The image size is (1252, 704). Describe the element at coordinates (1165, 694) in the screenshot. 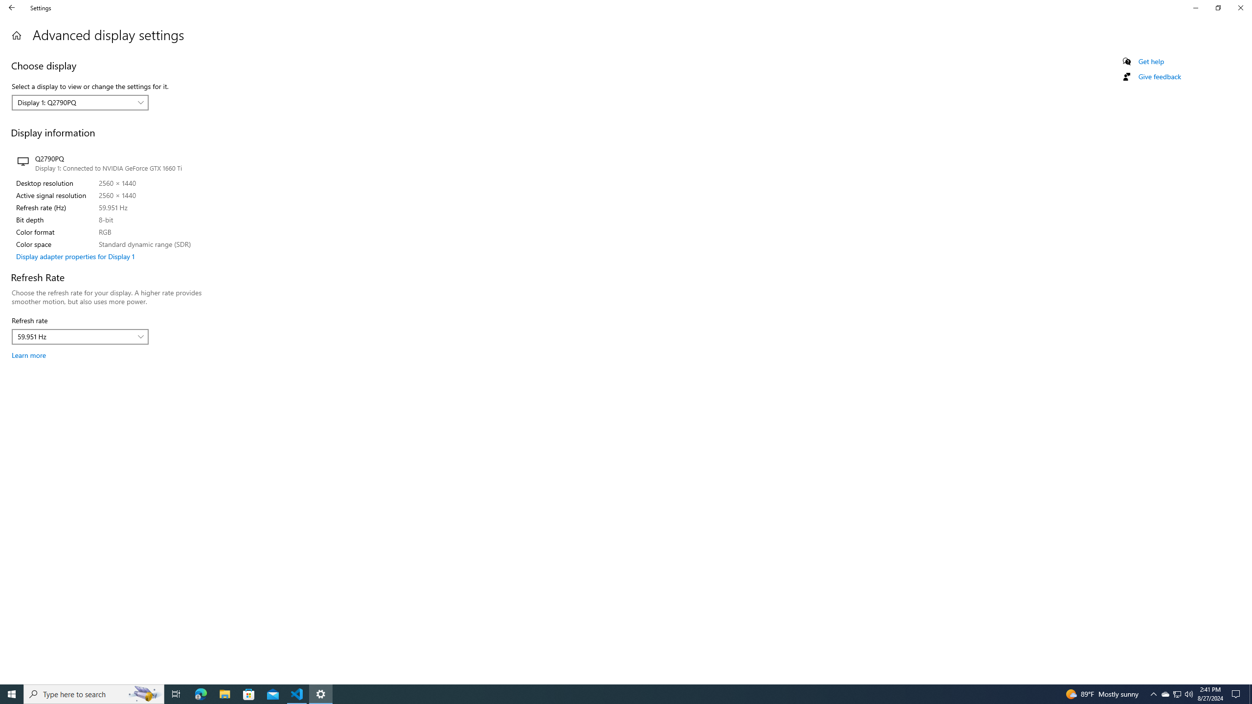

I see `Q2790: 100%` at that location.